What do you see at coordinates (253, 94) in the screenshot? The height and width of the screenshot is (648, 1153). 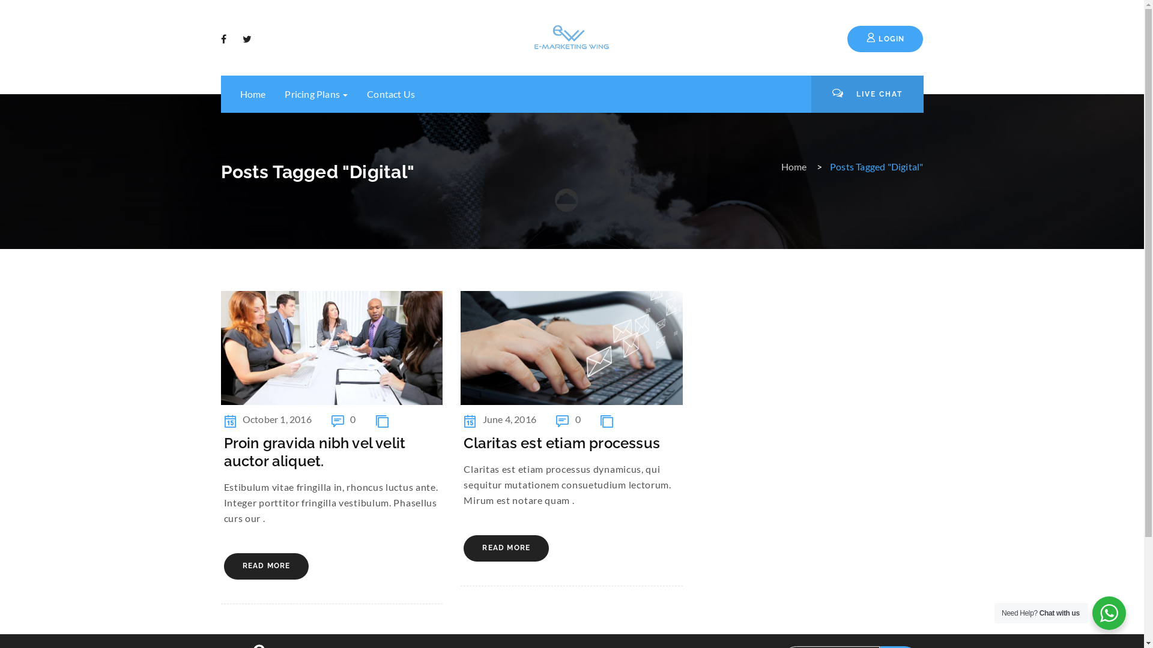 I see `Home` at bounding box center [253, 94].